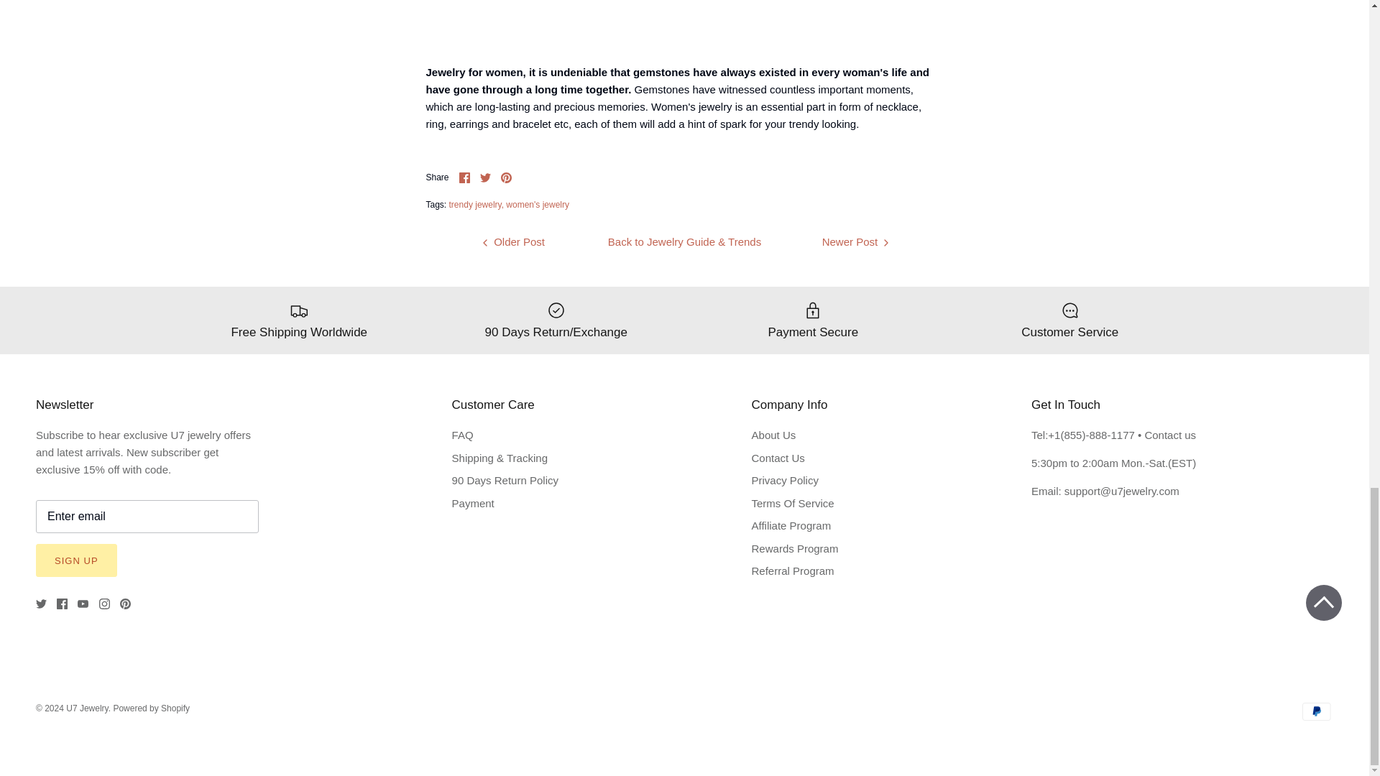  What do you see at coordinates (486, 177) in the screenshot?
I see `Twitter` at bounding box center [486, 177].